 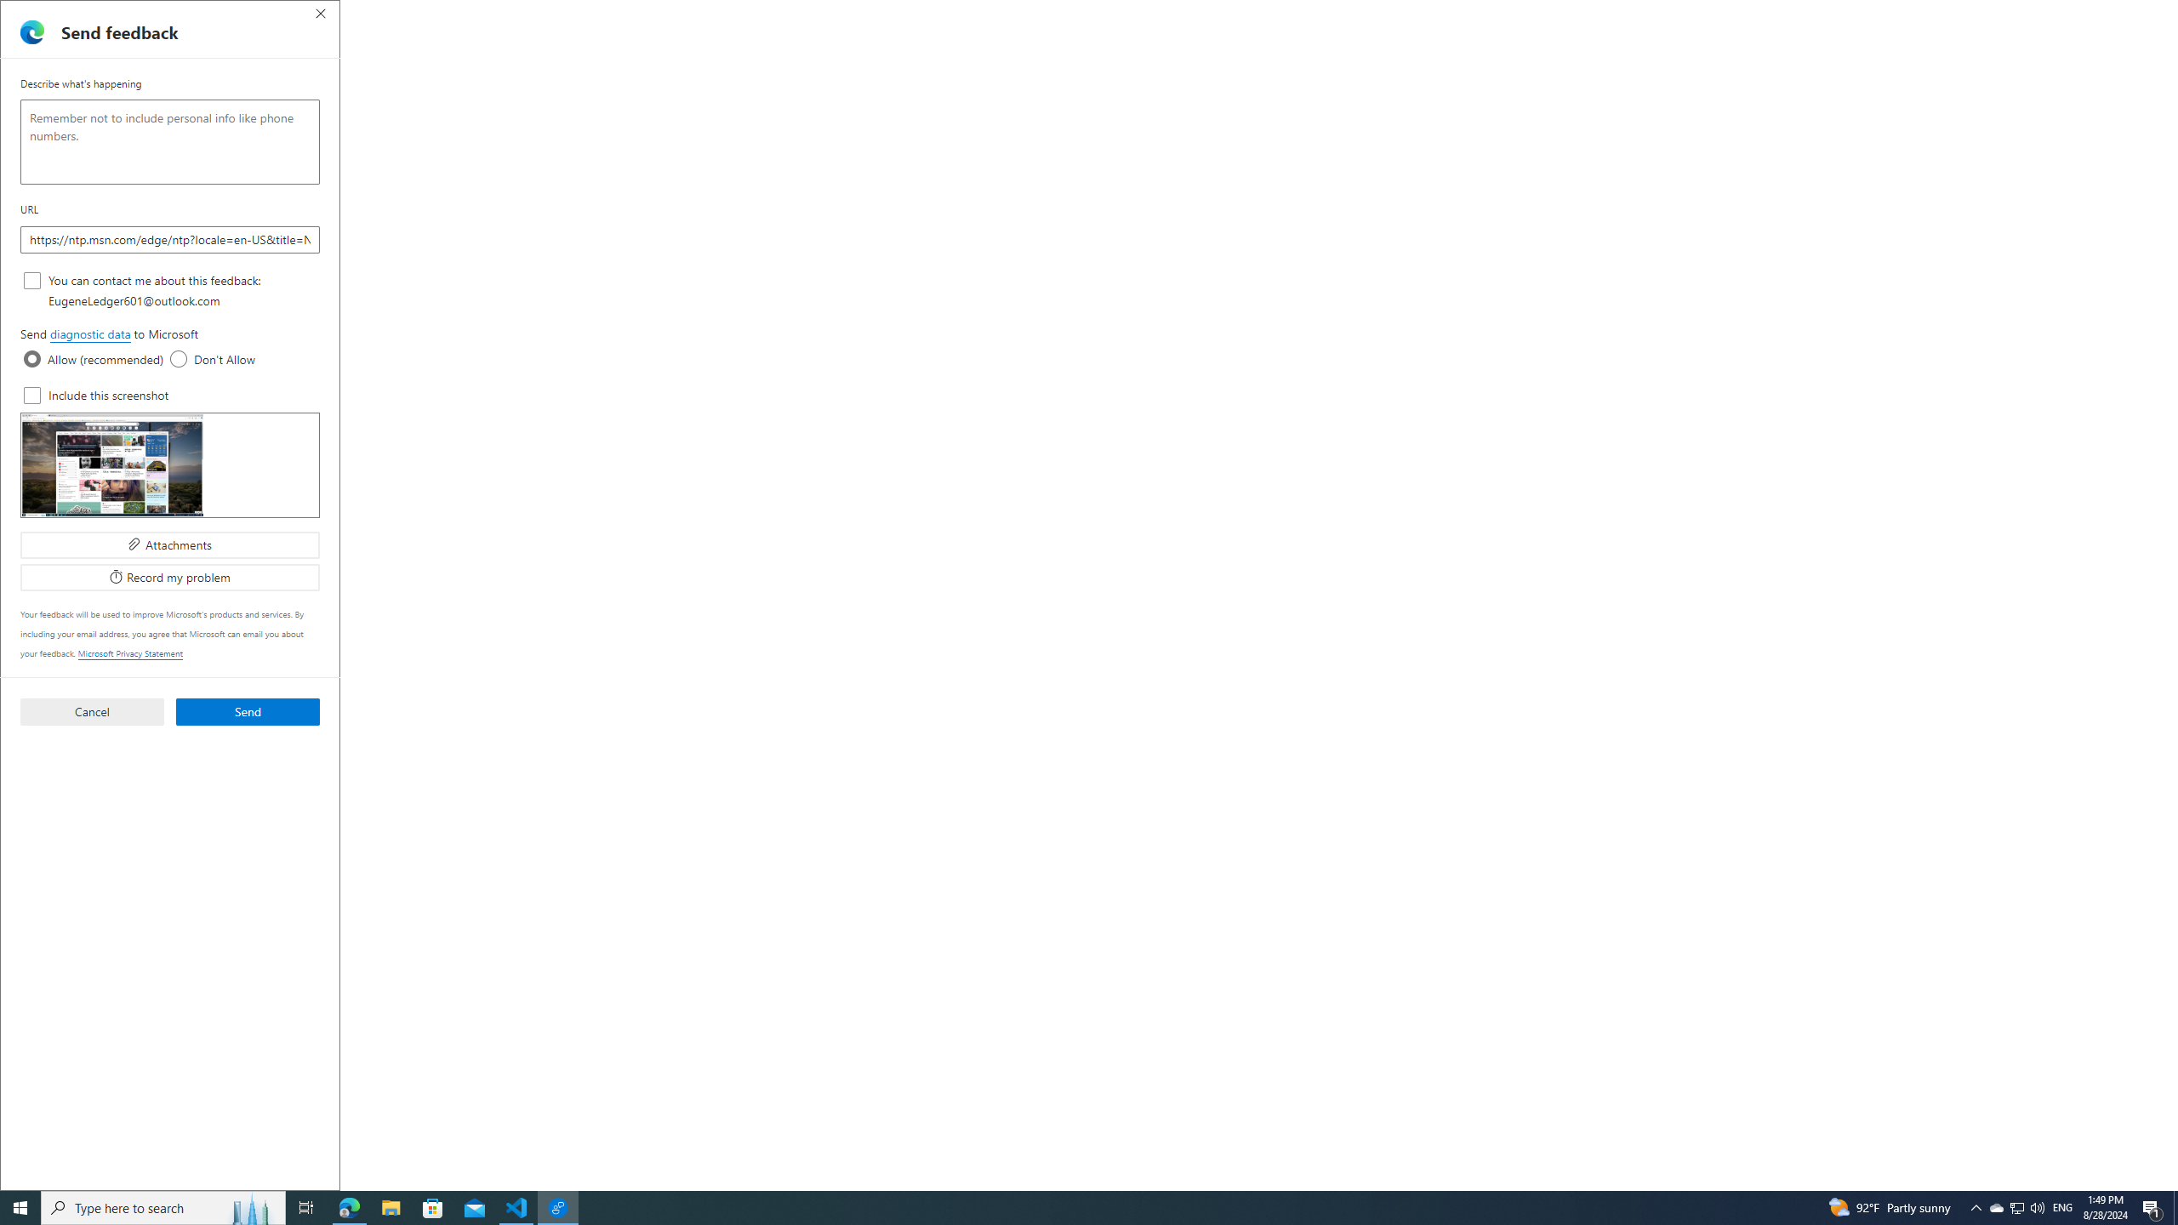 What do you see at coordinates (179, 359) in the screenshot?
I see `Don't Allow` at bounding box center [179, 359].